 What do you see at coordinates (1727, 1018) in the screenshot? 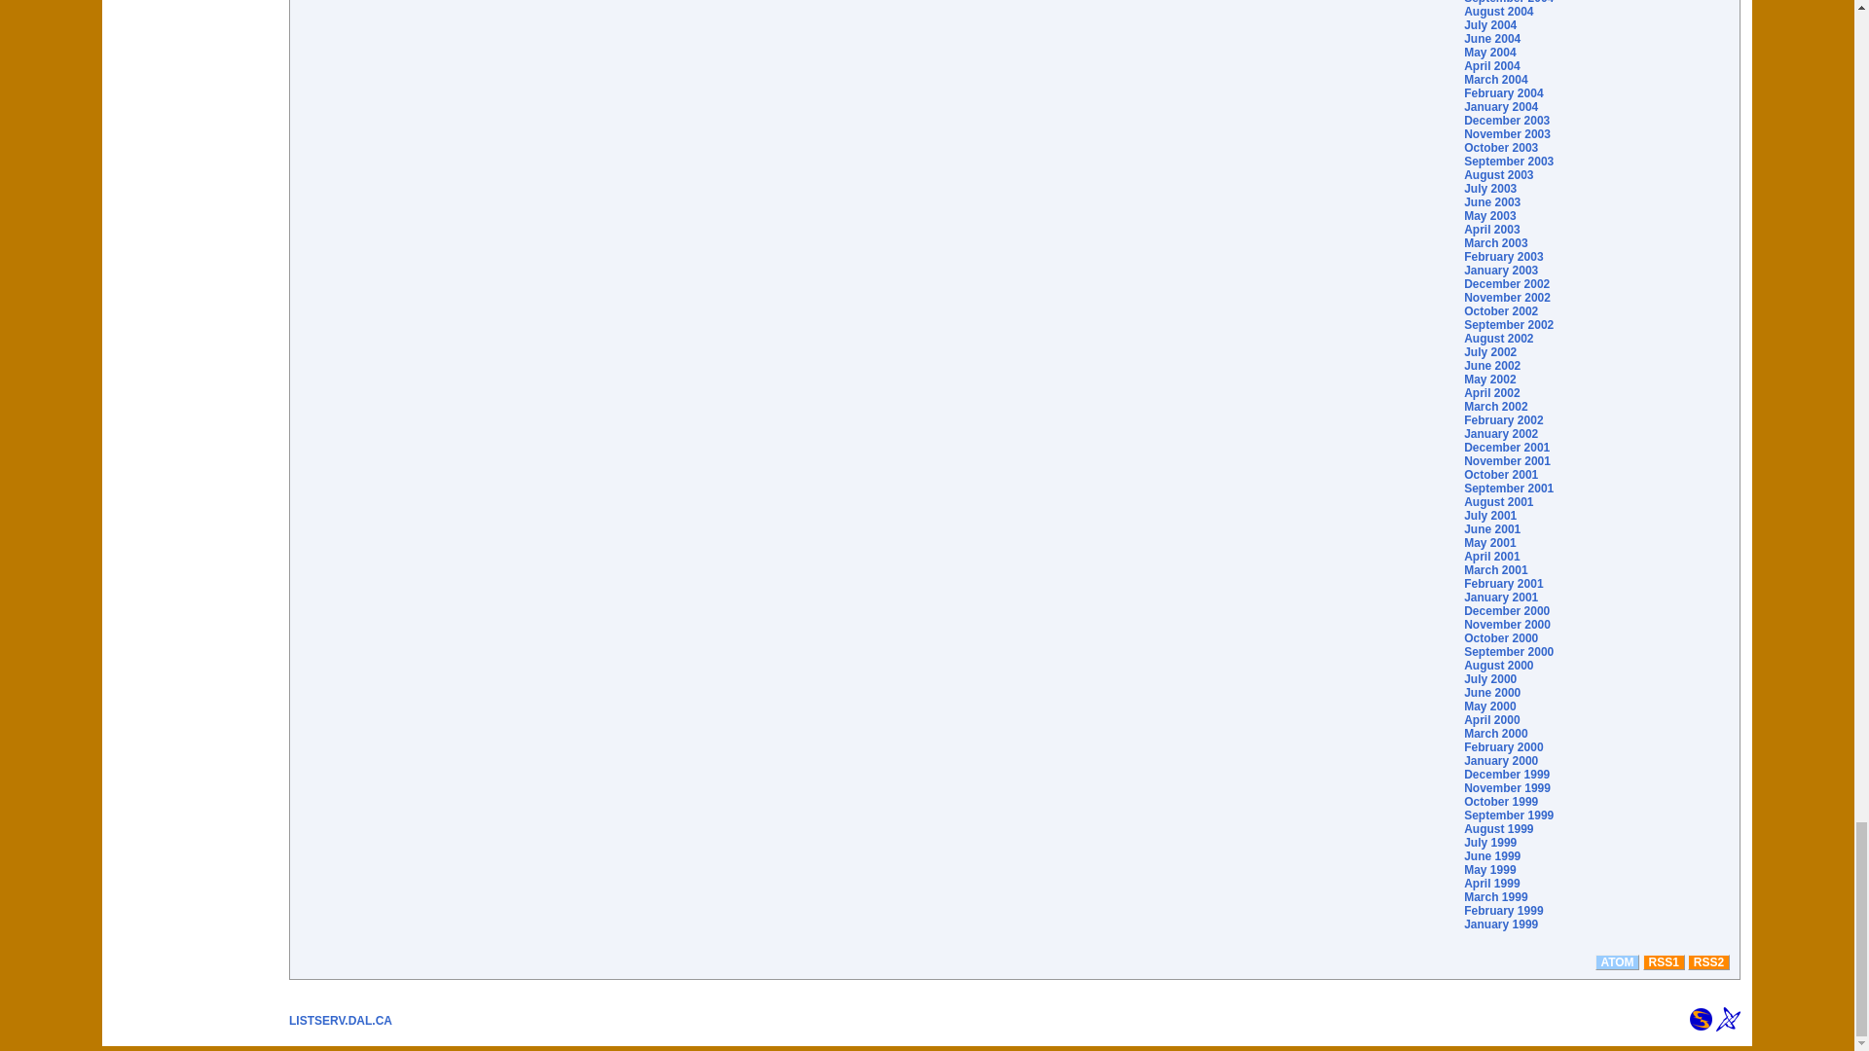
I see `Powered by the LISTSERV Email List Manager` at bounding box center [1727, 1018].